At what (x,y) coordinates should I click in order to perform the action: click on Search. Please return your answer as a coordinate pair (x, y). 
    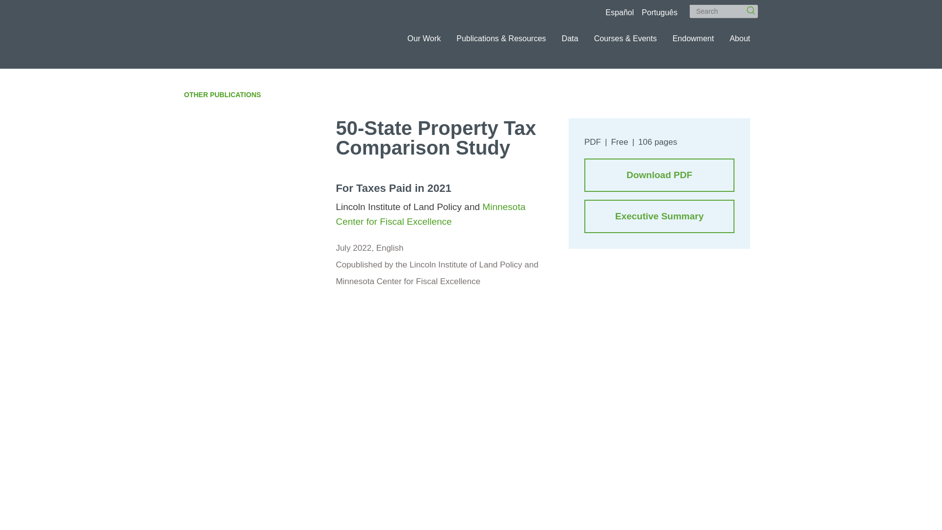
    Looking at the image, I should click on (724, 11).